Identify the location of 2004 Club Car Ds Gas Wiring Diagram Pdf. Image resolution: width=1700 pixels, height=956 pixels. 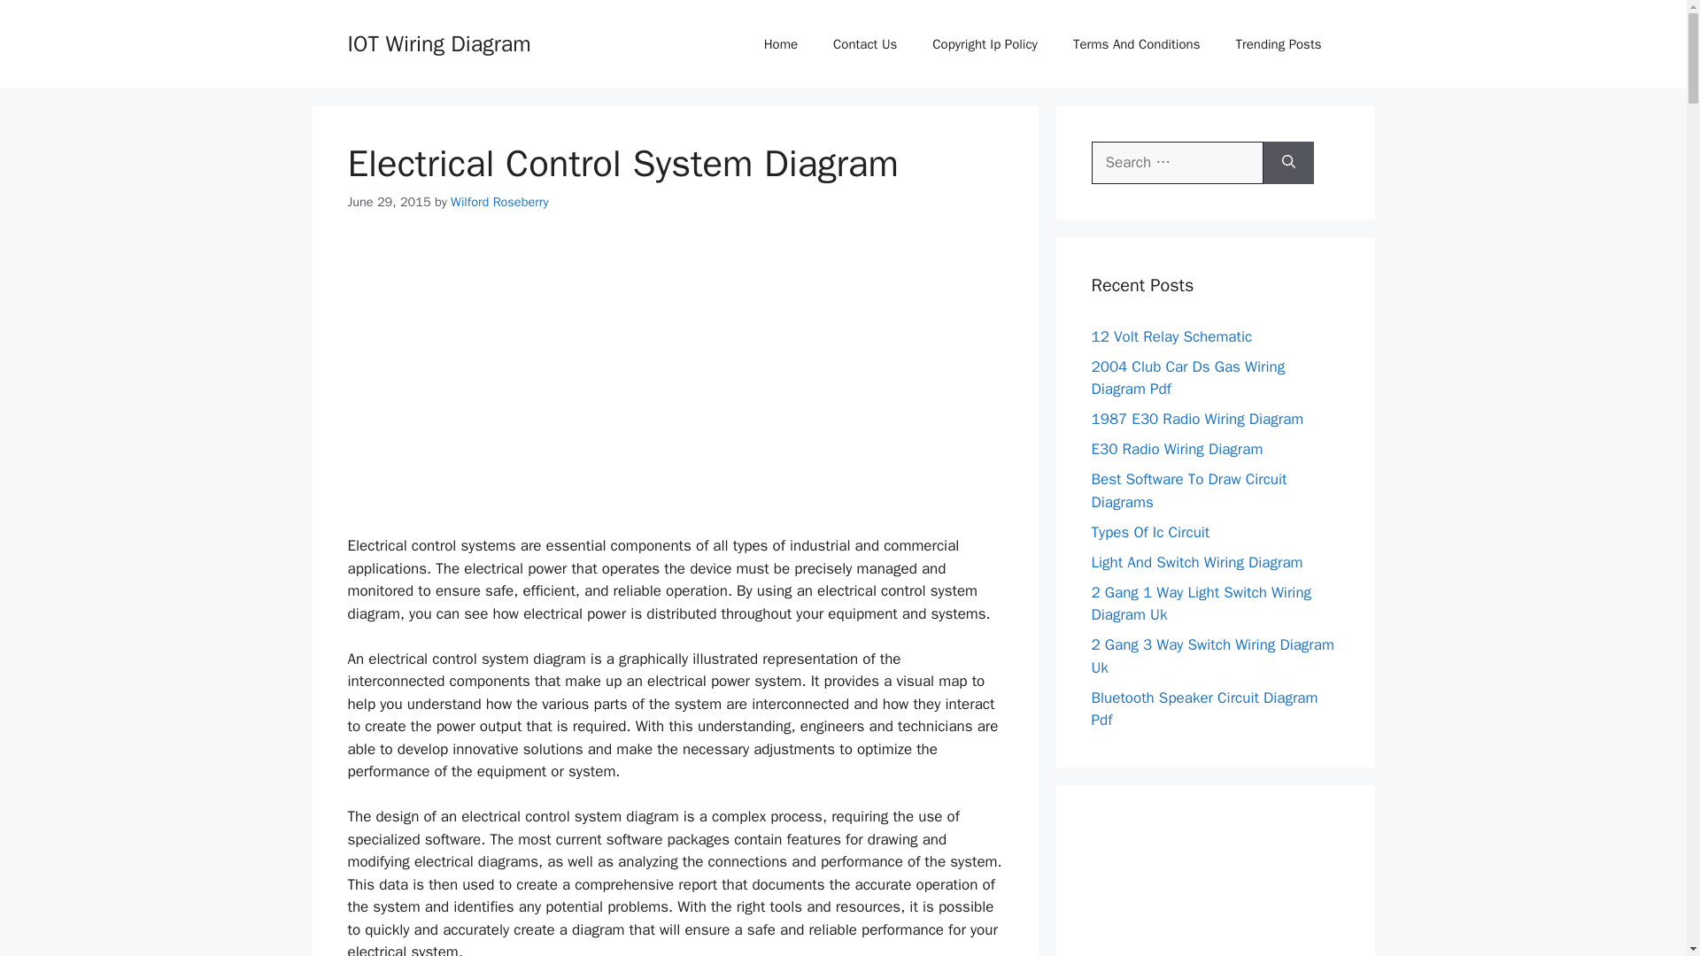
(1188, 378).